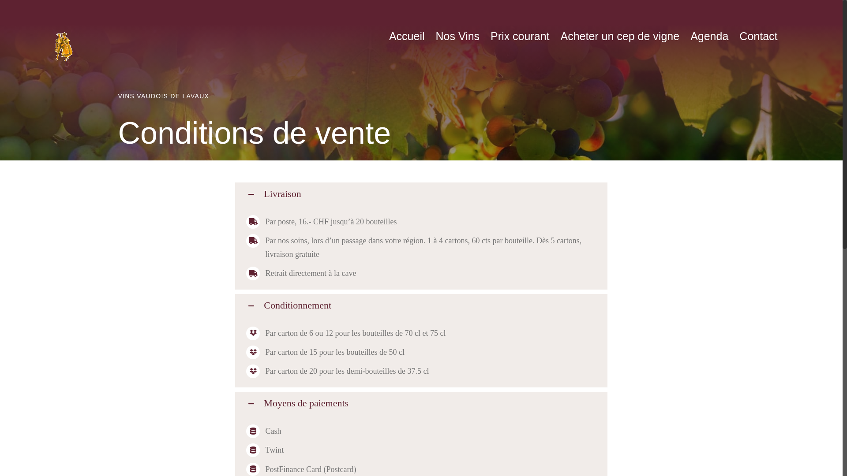  Describe the element at coordinates (520, 36) in the screenshot. I see `Prix courant` at that location.